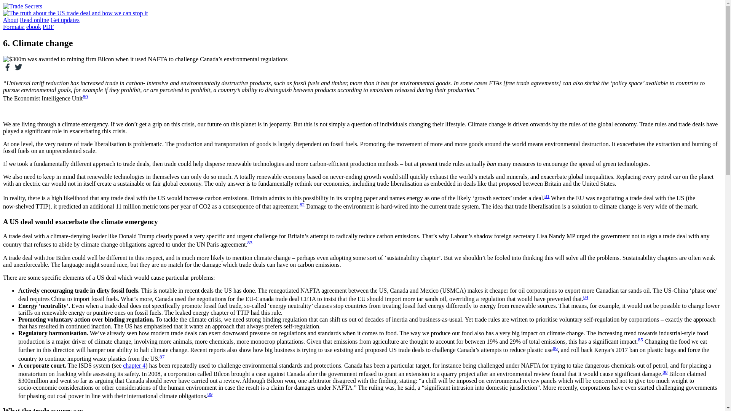  Describe the element at coordinates (48, 27) in the screenshot. I see `PDF` at that location.